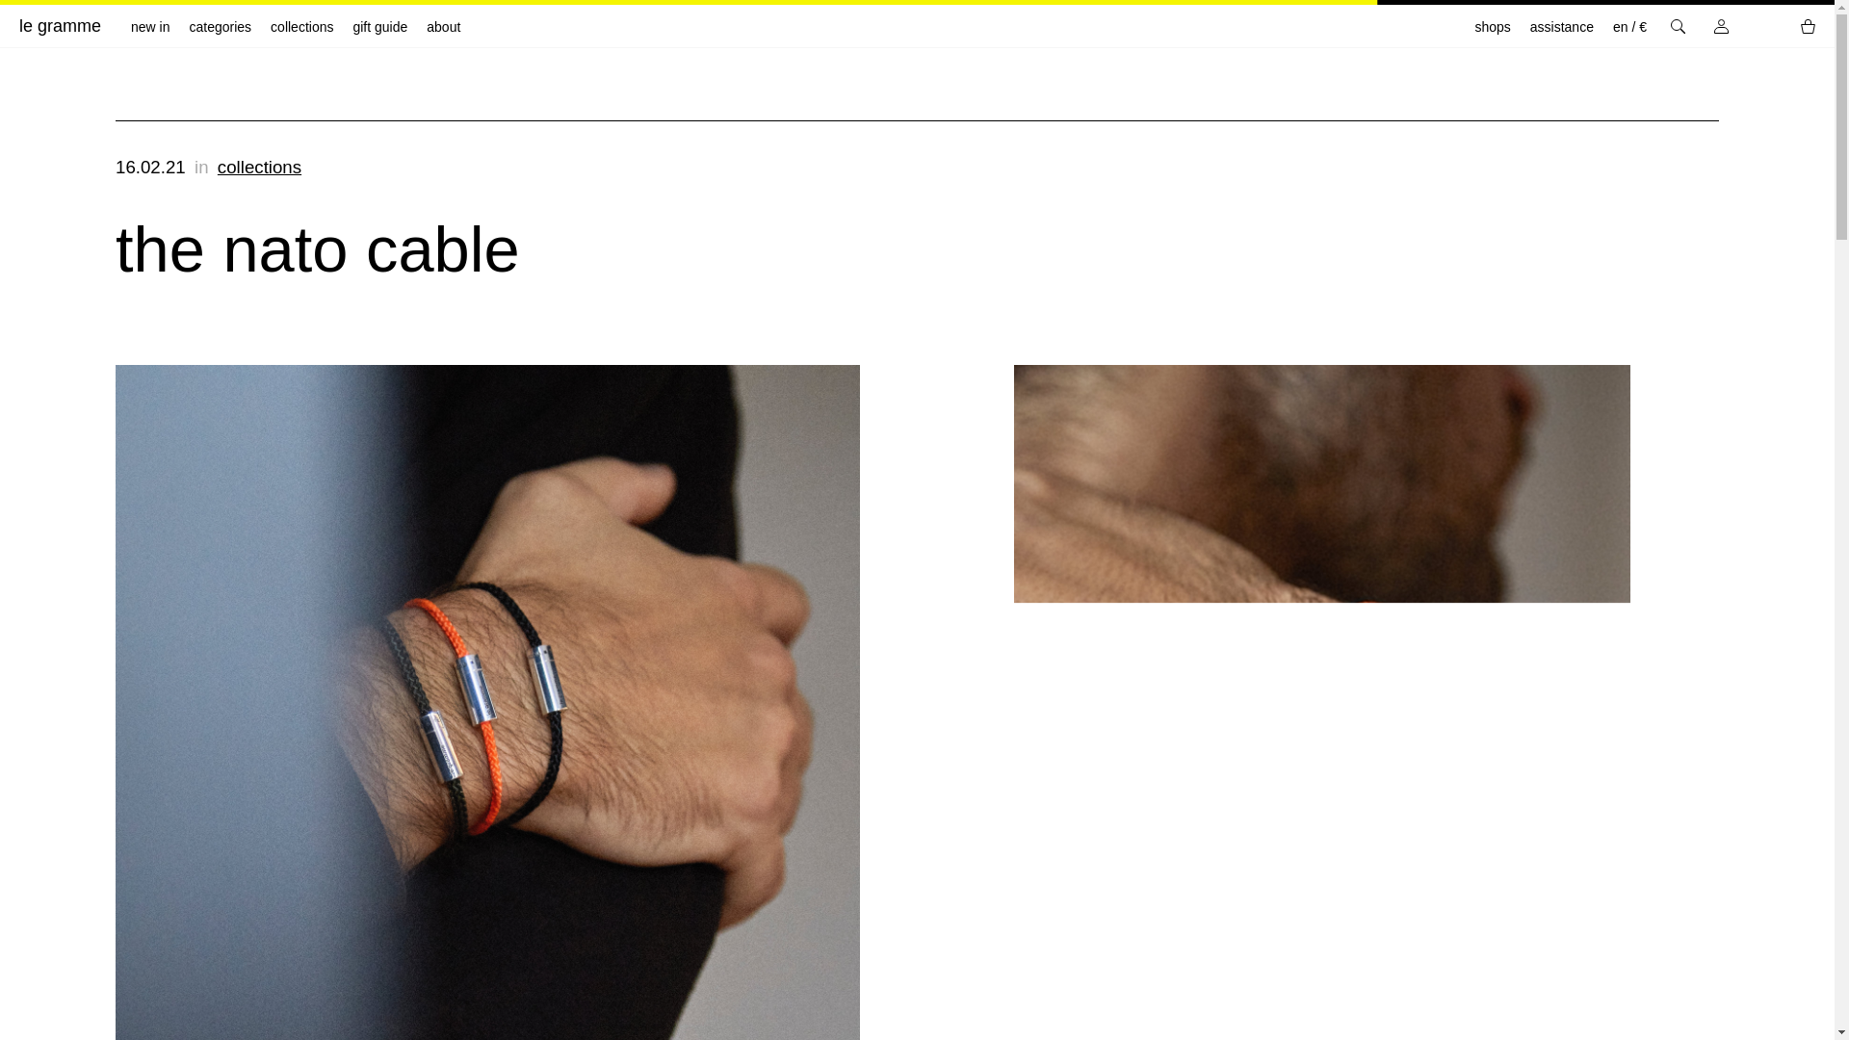 The height and width of the screenshot is (1040, 1849). Describe the element at coordinates (1492, 27) in the screenshot. I see `shops` at that location.